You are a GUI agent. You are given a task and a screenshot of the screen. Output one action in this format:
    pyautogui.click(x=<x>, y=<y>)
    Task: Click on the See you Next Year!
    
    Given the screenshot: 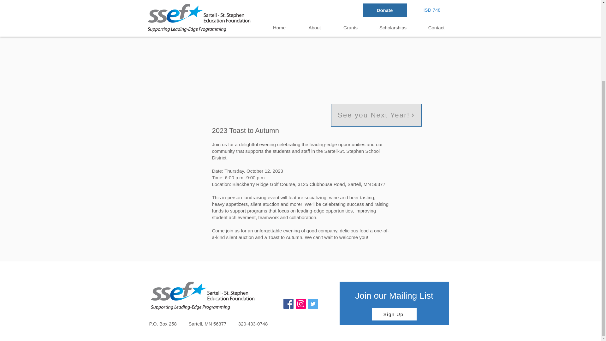 What is the action you would take?
    pyautogui.click(x=376, y=115)
    